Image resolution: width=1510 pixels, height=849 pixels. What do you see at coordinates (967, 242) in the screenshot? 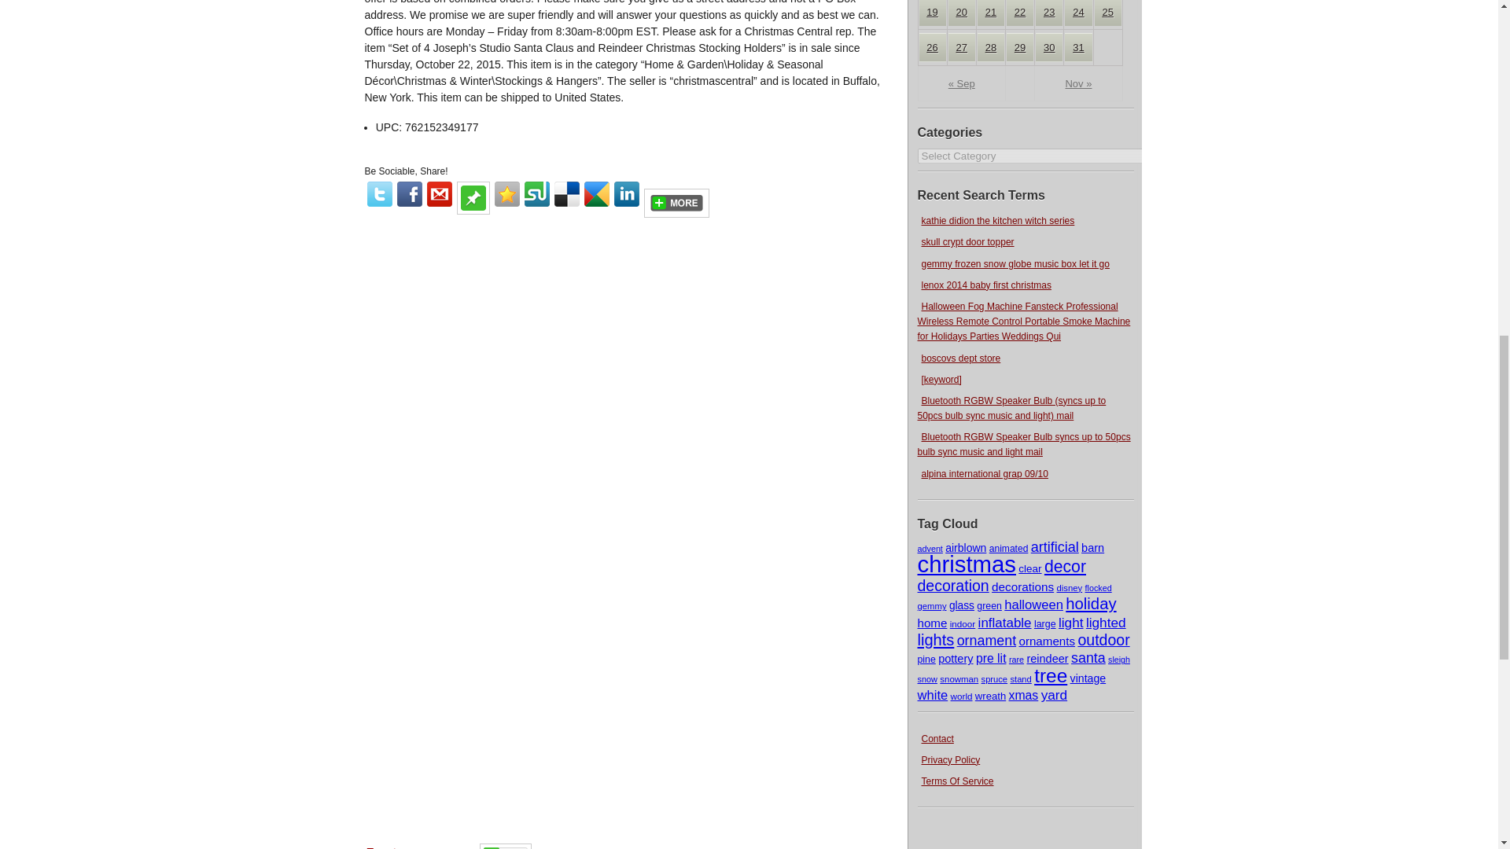
I see `skull crypt door topper` at bounding box center [967, 242].